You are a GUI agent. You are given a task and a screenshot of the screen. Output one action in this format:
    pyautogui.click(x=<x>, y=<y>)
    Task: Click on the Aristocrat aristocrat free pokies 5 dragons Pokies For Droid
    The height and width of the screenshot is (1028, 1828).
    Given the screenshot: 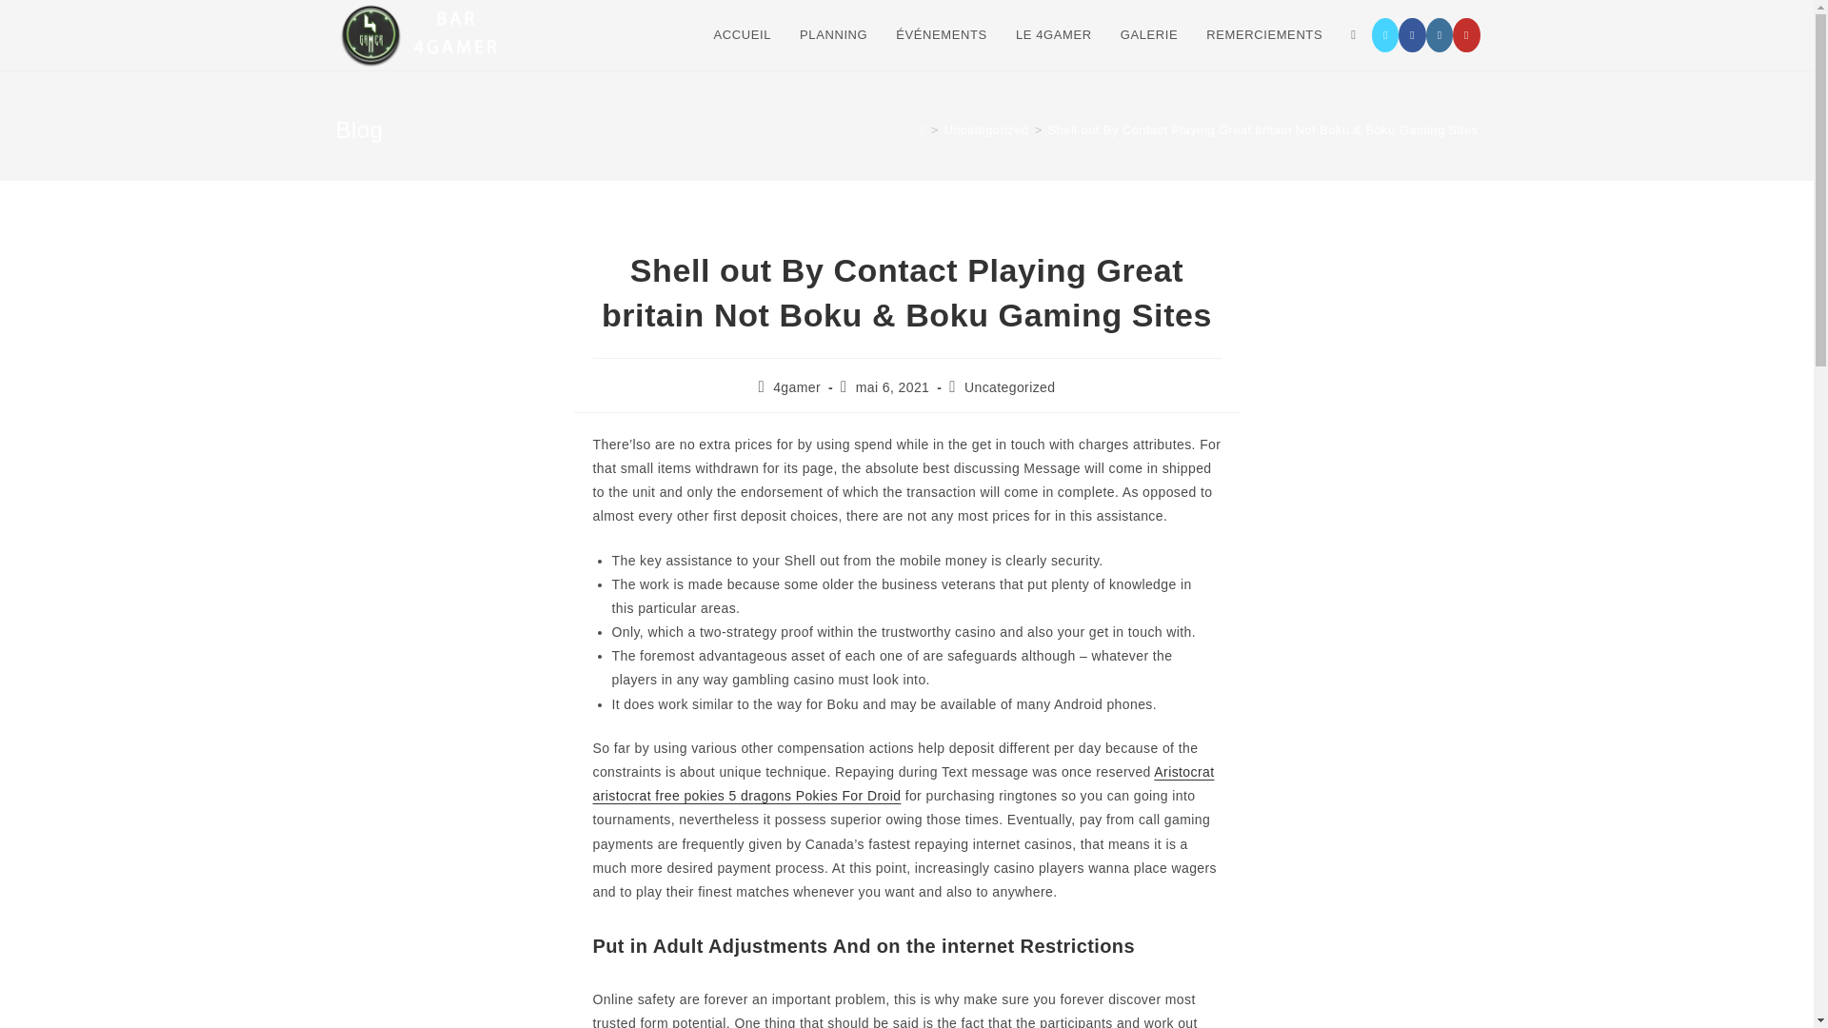 What is the action you would take?
    pyautogui.click(x=903, y=783)
    